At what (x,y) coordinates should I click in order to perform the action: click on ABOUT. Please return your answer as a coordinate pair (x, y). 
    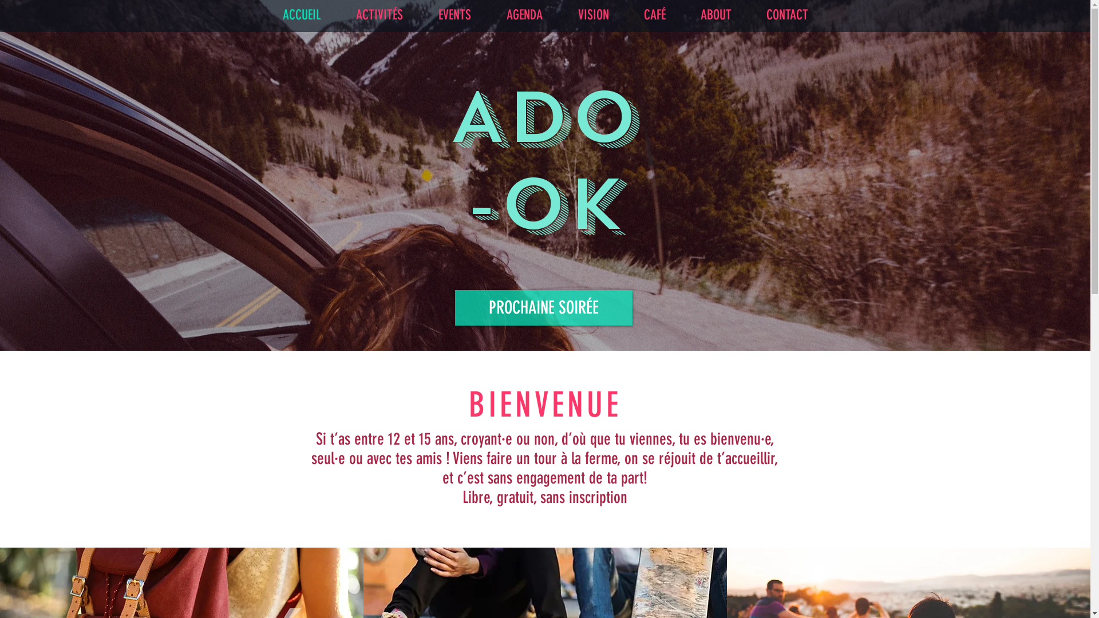
    Looking at the image, I should click on (715, 15).